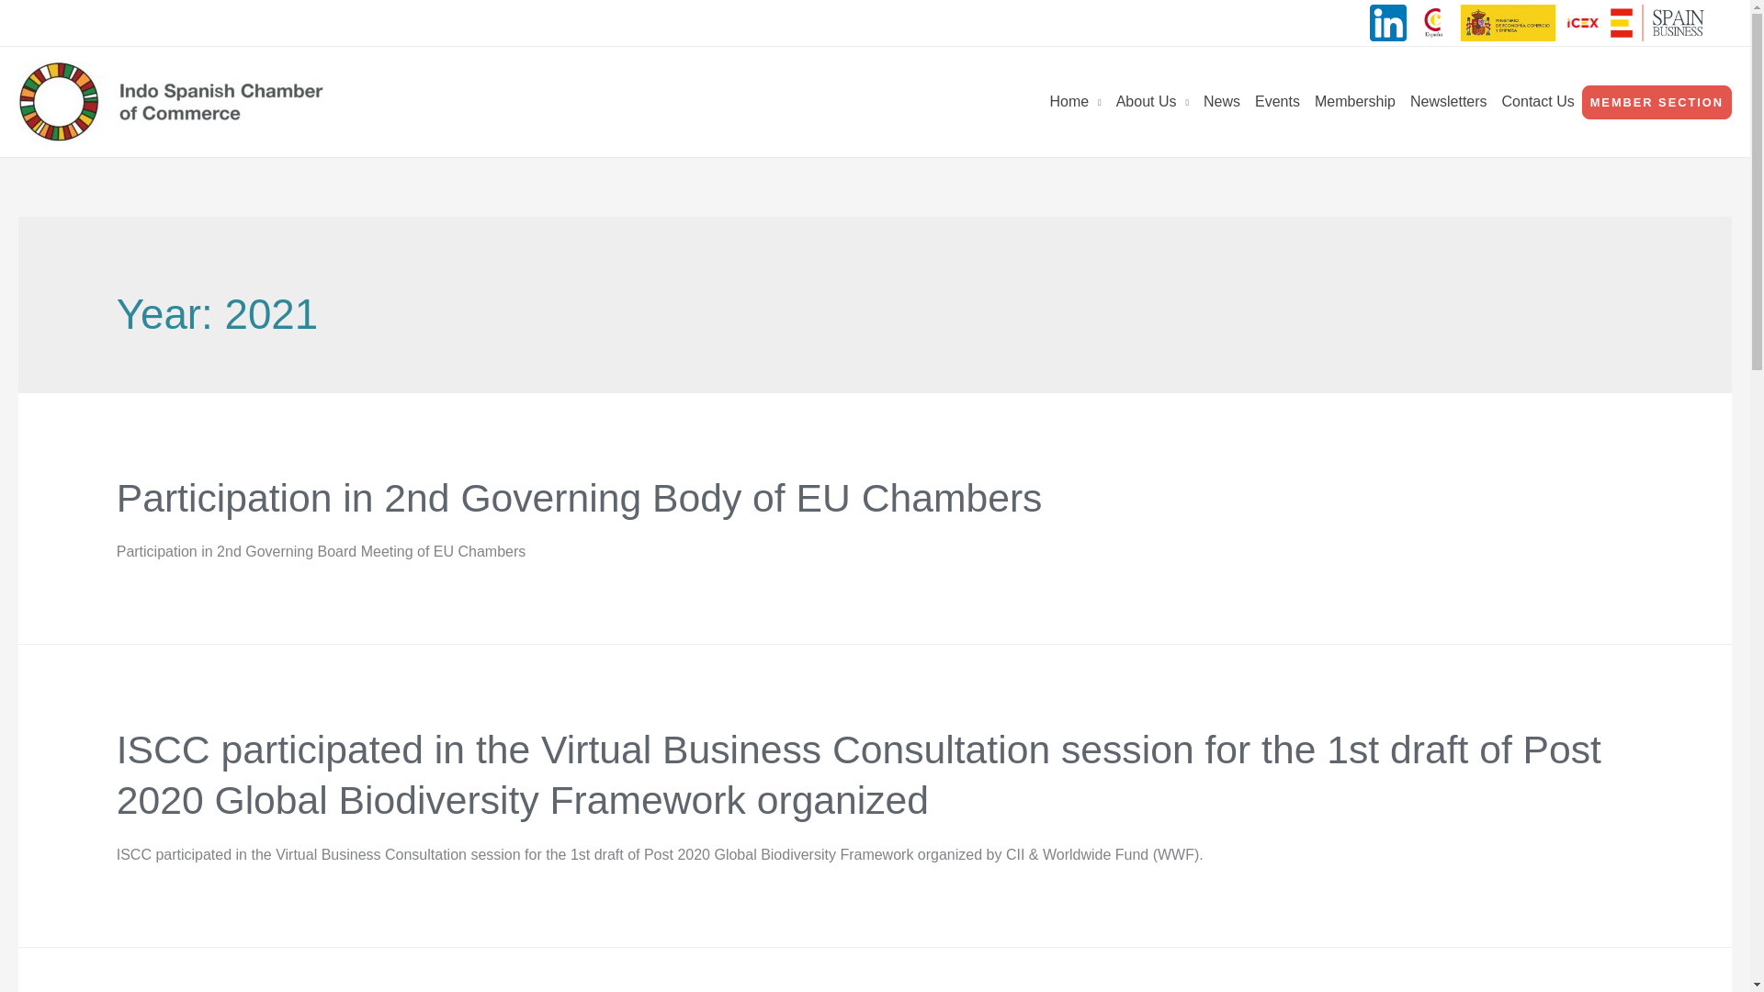 The height and width of the screenshot is (992, 1764). I want to click on Newsletters, so click(1448, 101).